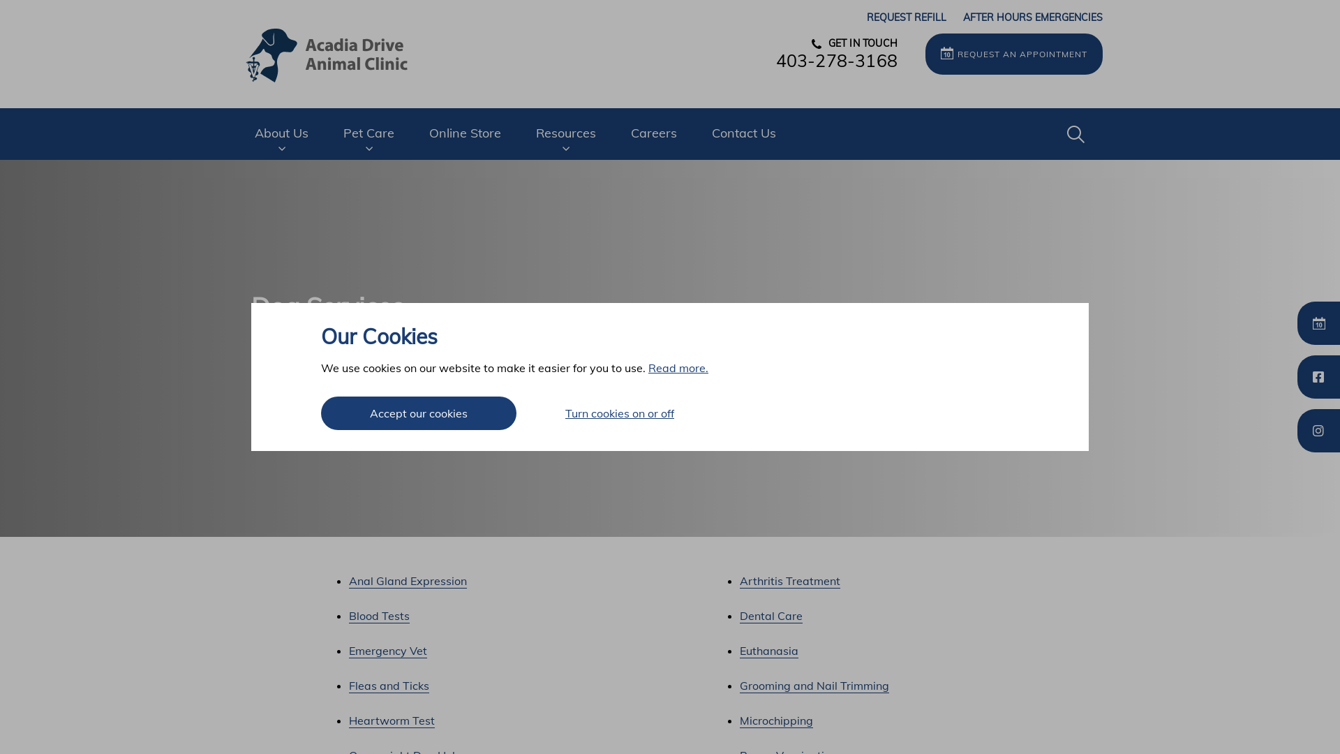 The height and width of the screenshot is (754, 1340). What do you see at coordinates (678, 368) in the screenshot?
I see `Read more.` at bounding box center [678, 368].